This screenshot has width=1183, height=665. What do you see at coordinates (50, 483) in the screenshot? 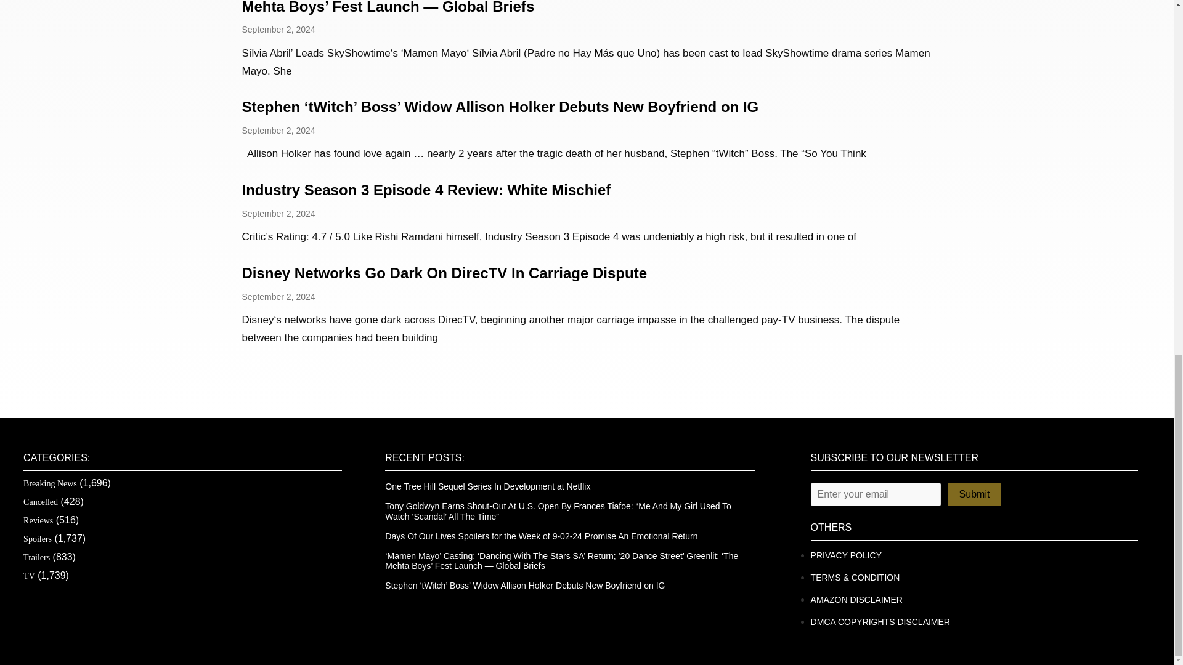
I see `Breaking News` at bounding box center [50, 483].